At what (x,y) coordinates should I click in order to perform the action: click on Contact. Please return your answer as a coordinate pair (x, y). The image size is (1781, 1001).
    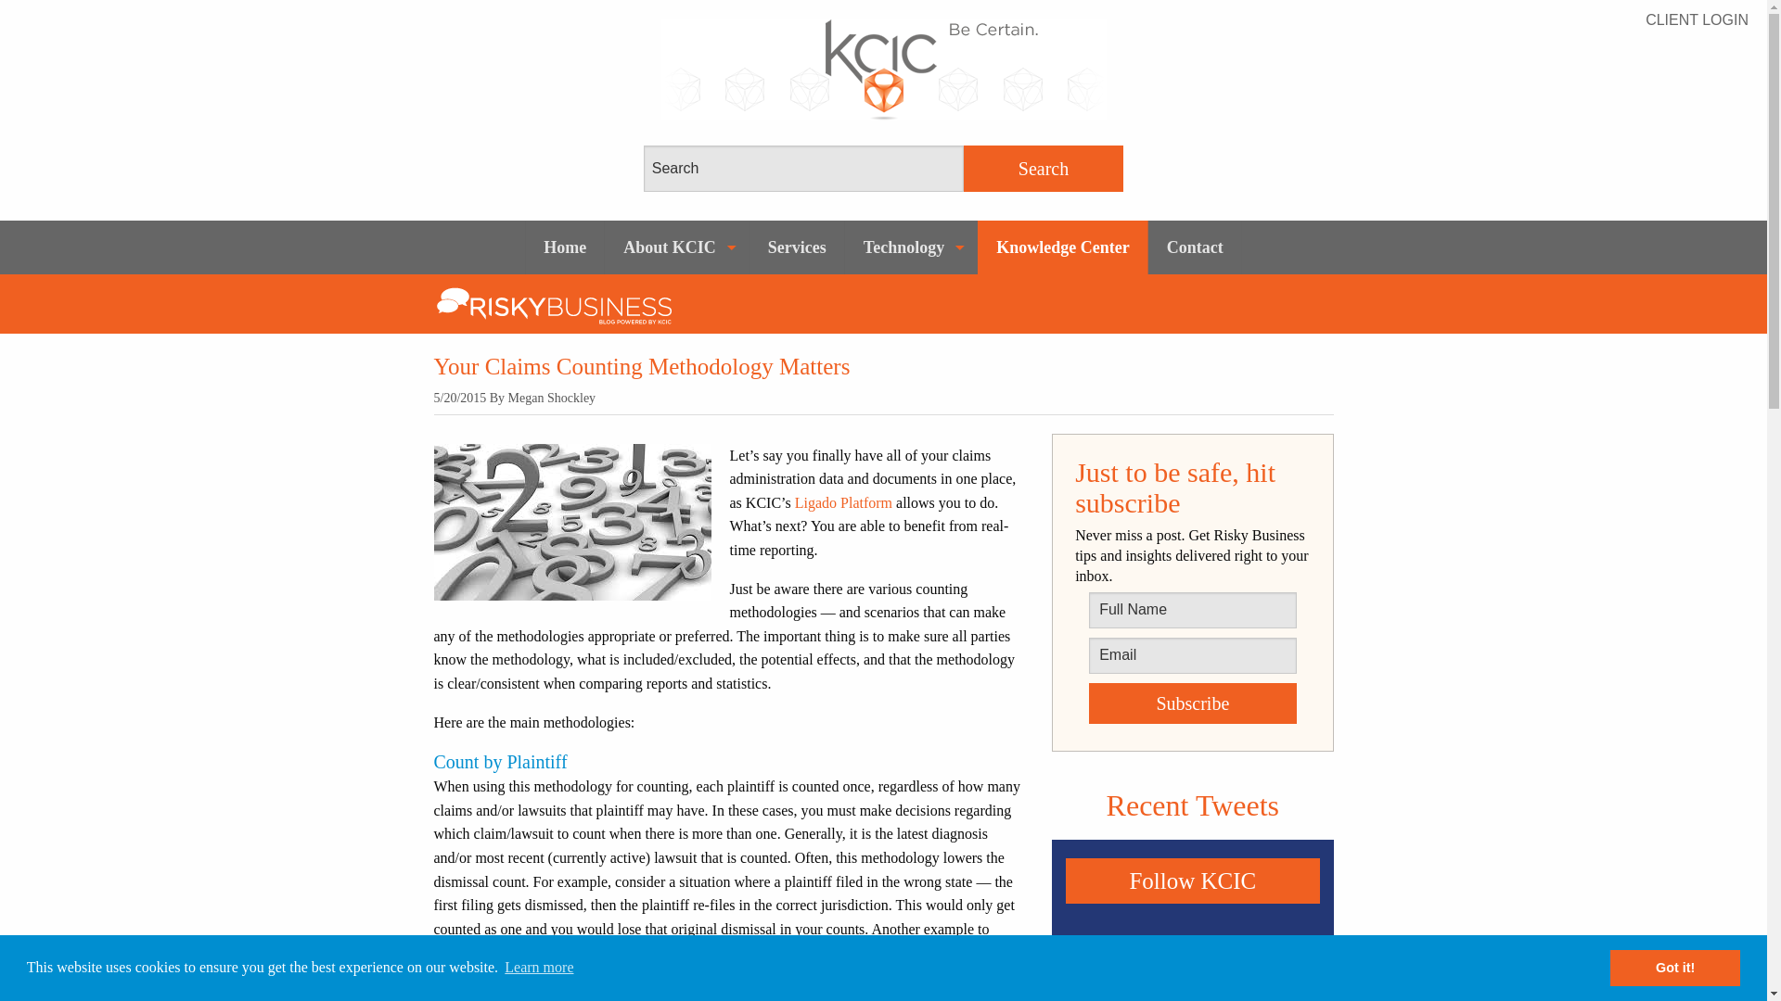
    Looking at the image, I should click on (1195, 247).